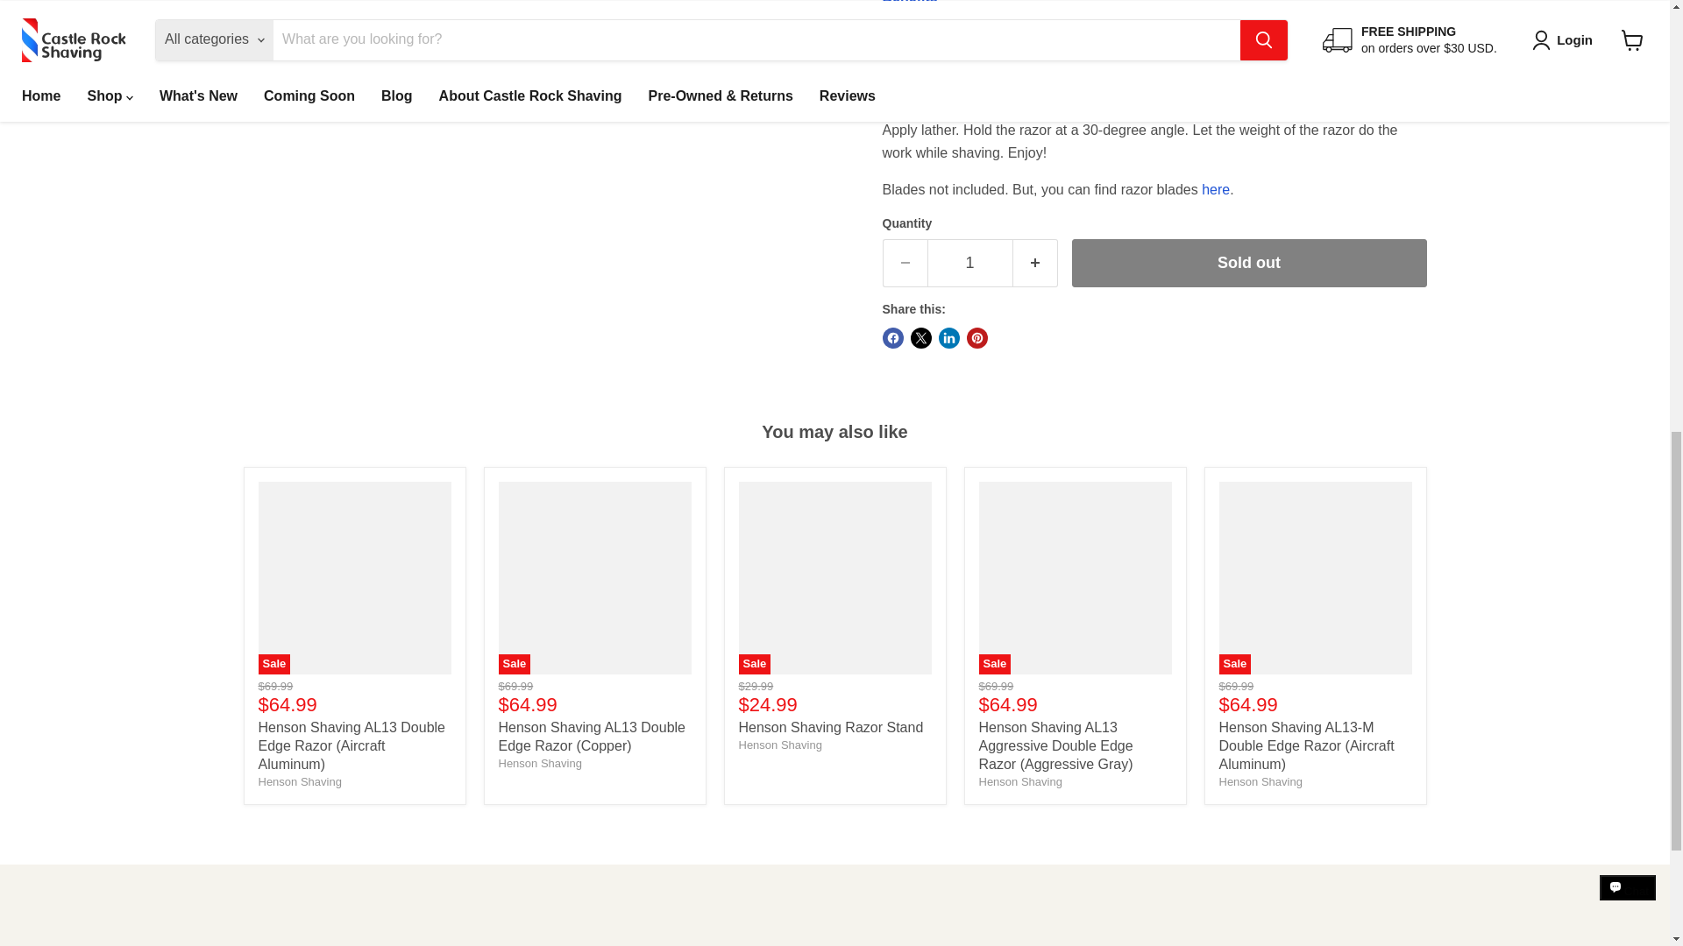 This screenshot has height=946, width=1683. I want to click on Henson Shaving, so click(779, 745).